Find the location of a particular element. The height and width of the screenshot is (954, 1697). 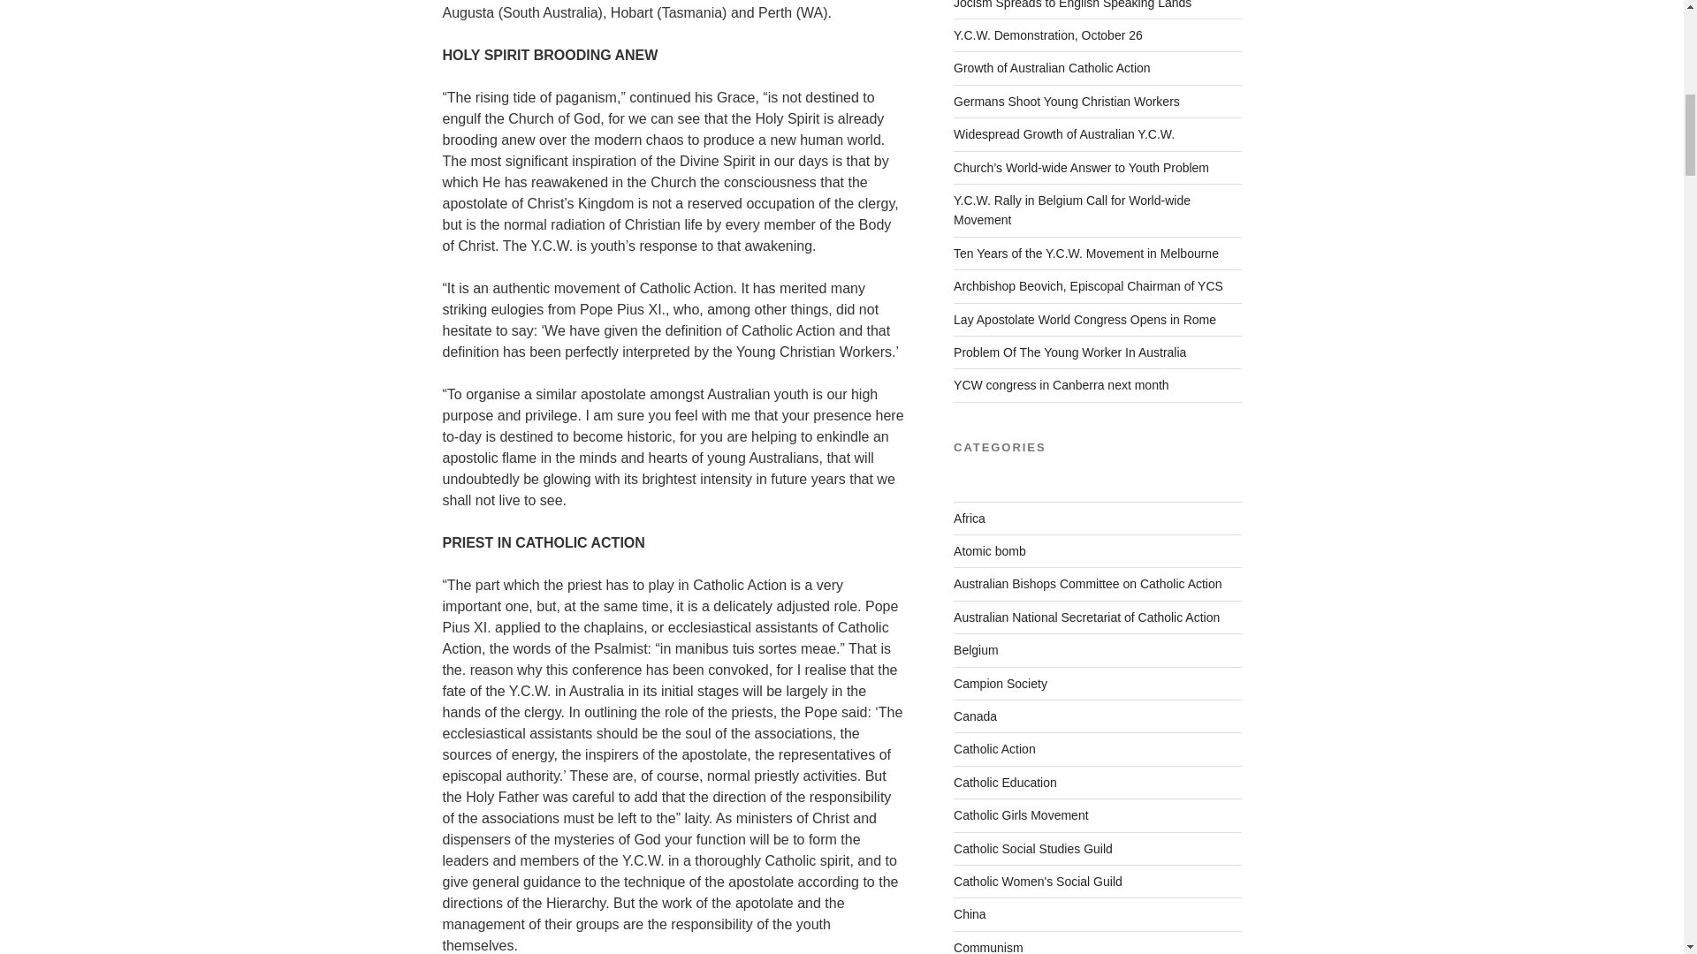

Africa is located at coordinates (970, 518).